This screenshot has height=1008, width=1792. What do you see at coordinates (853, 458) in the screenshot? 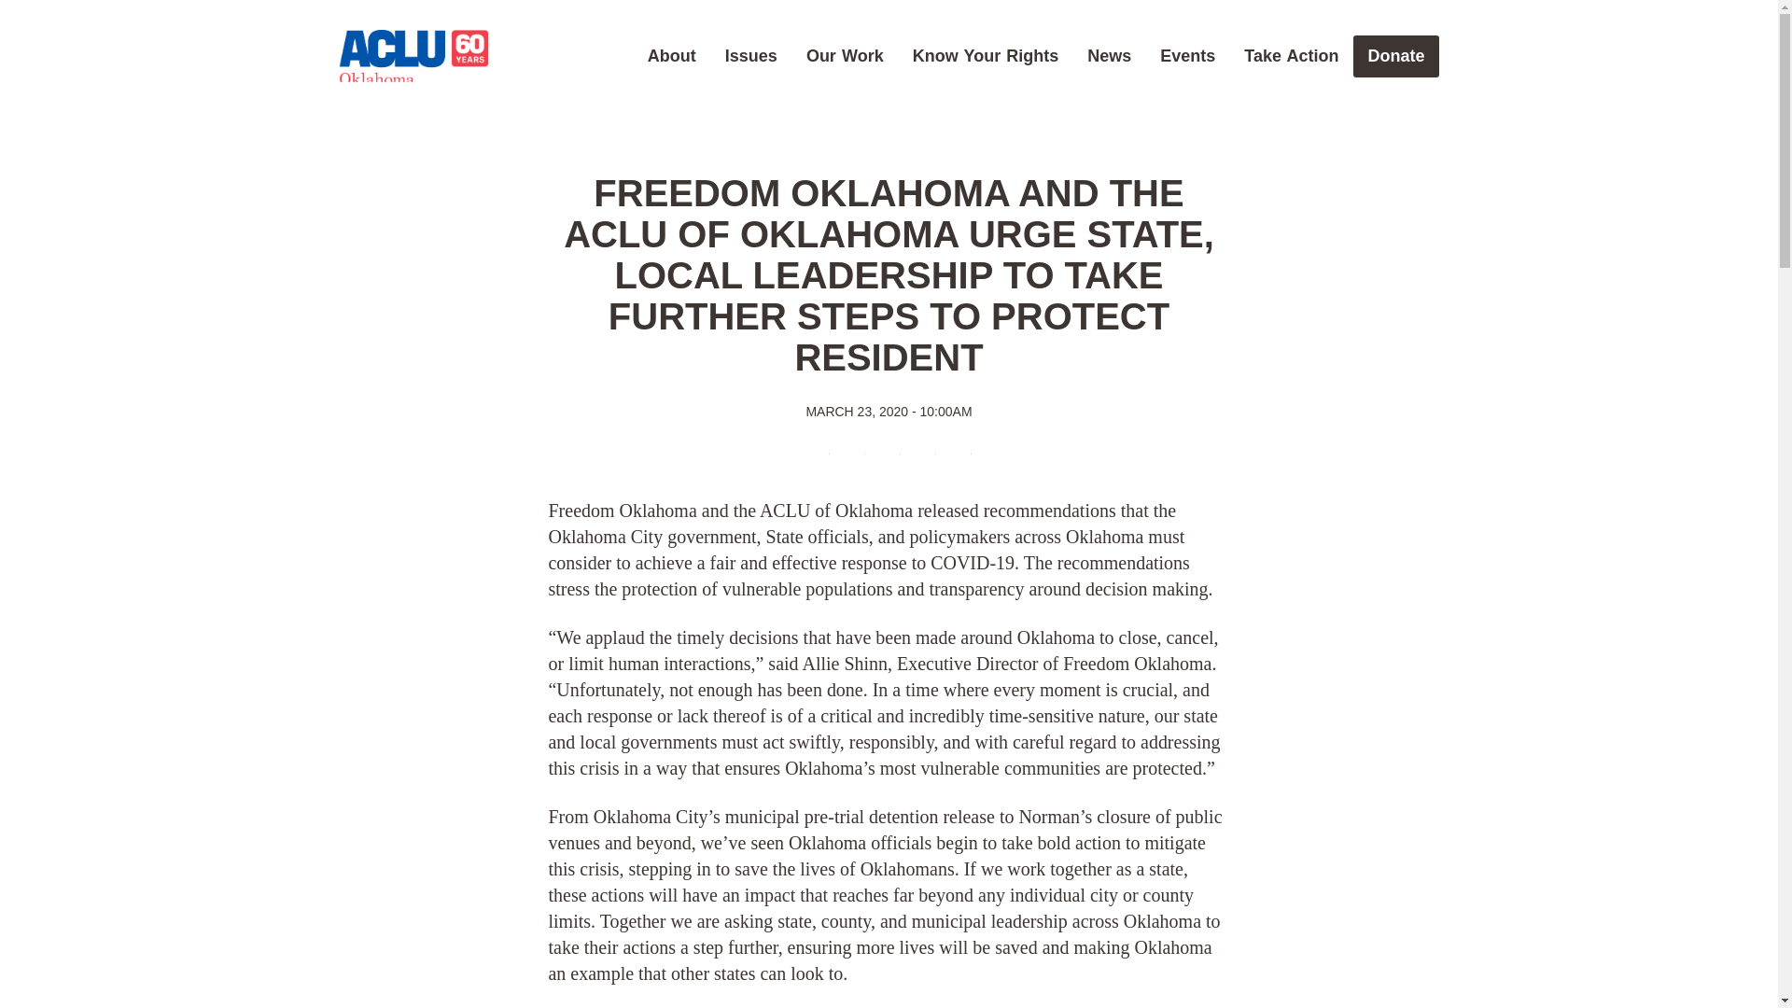
I see `Submit this to Twitter` at bounding box center [853, 458].